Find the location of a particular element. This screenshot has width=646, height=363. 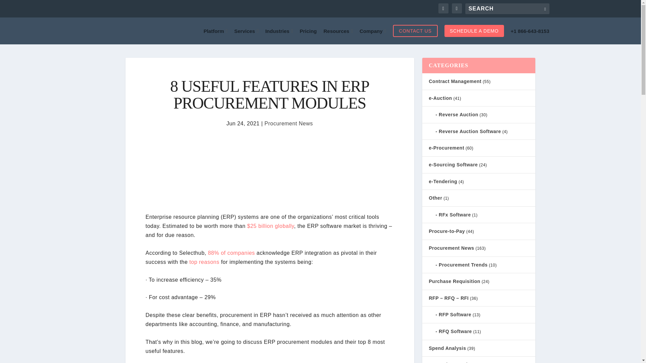

Platform is located at coordinates (215, 31).